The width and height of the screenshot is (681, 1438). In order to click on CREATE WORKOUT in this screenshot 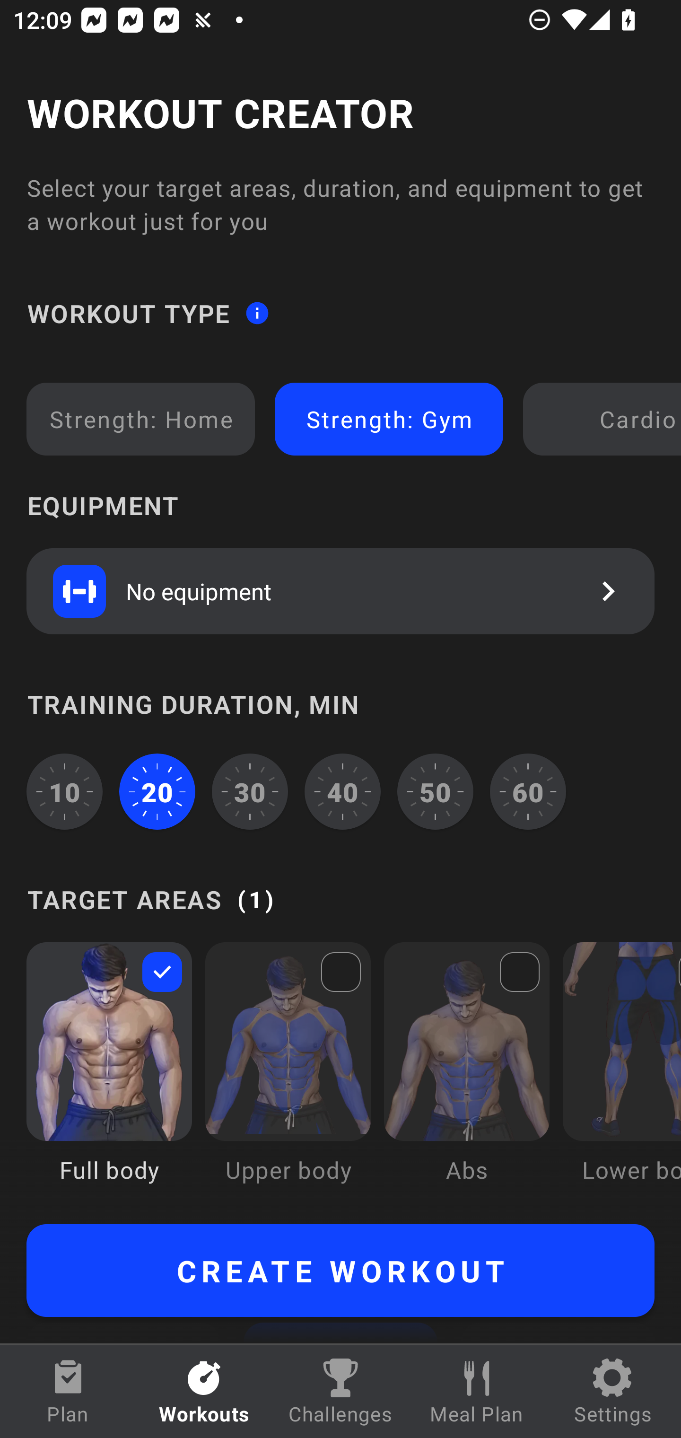, I will do `click(340, 1271)`.